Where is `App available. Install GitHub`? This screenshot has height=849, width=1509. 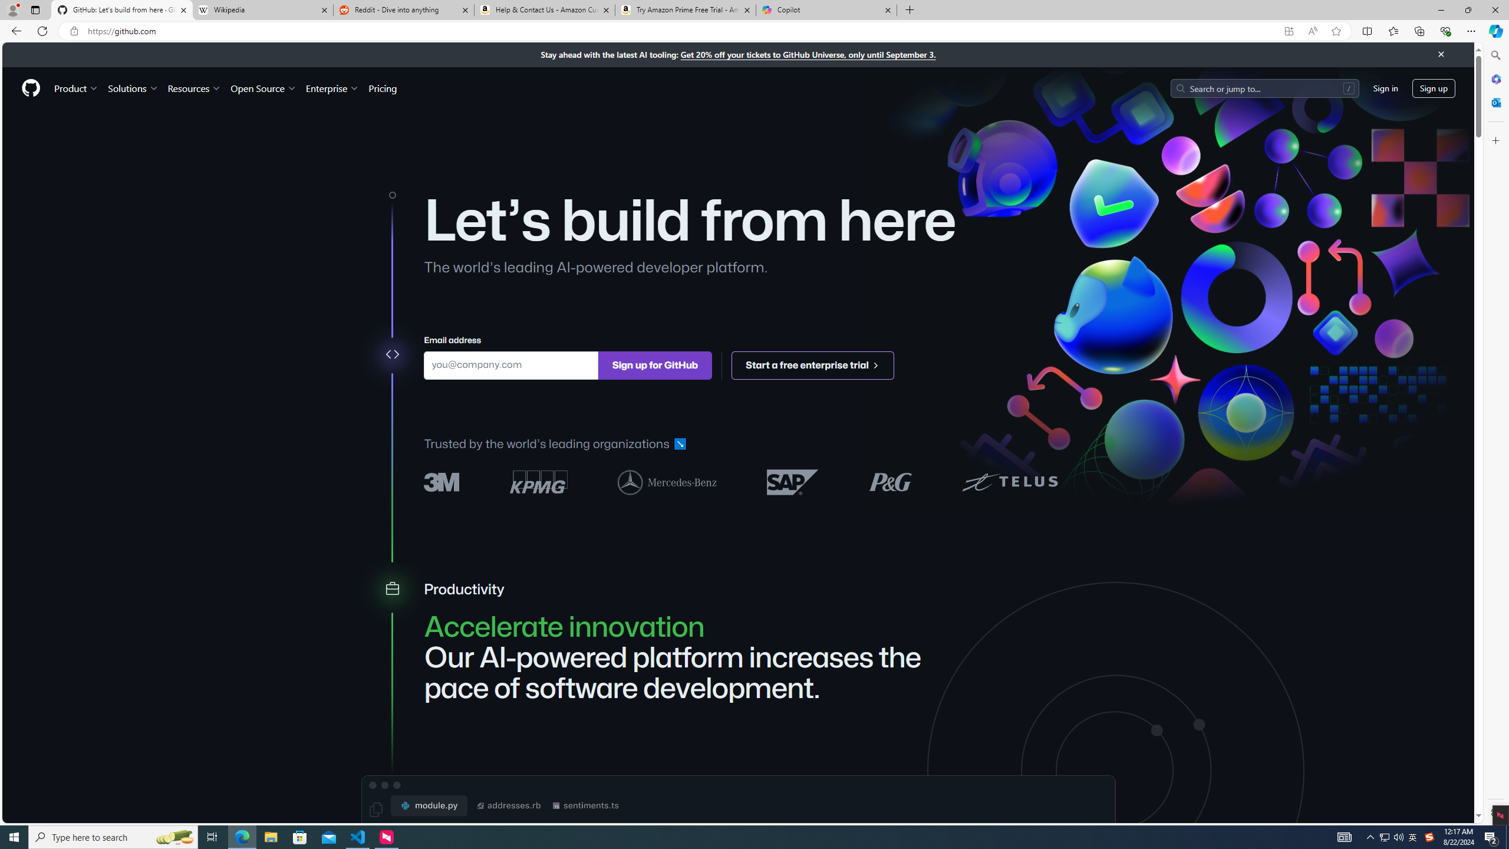
App available. Install GitHub is located at coordinates (1289, 31).